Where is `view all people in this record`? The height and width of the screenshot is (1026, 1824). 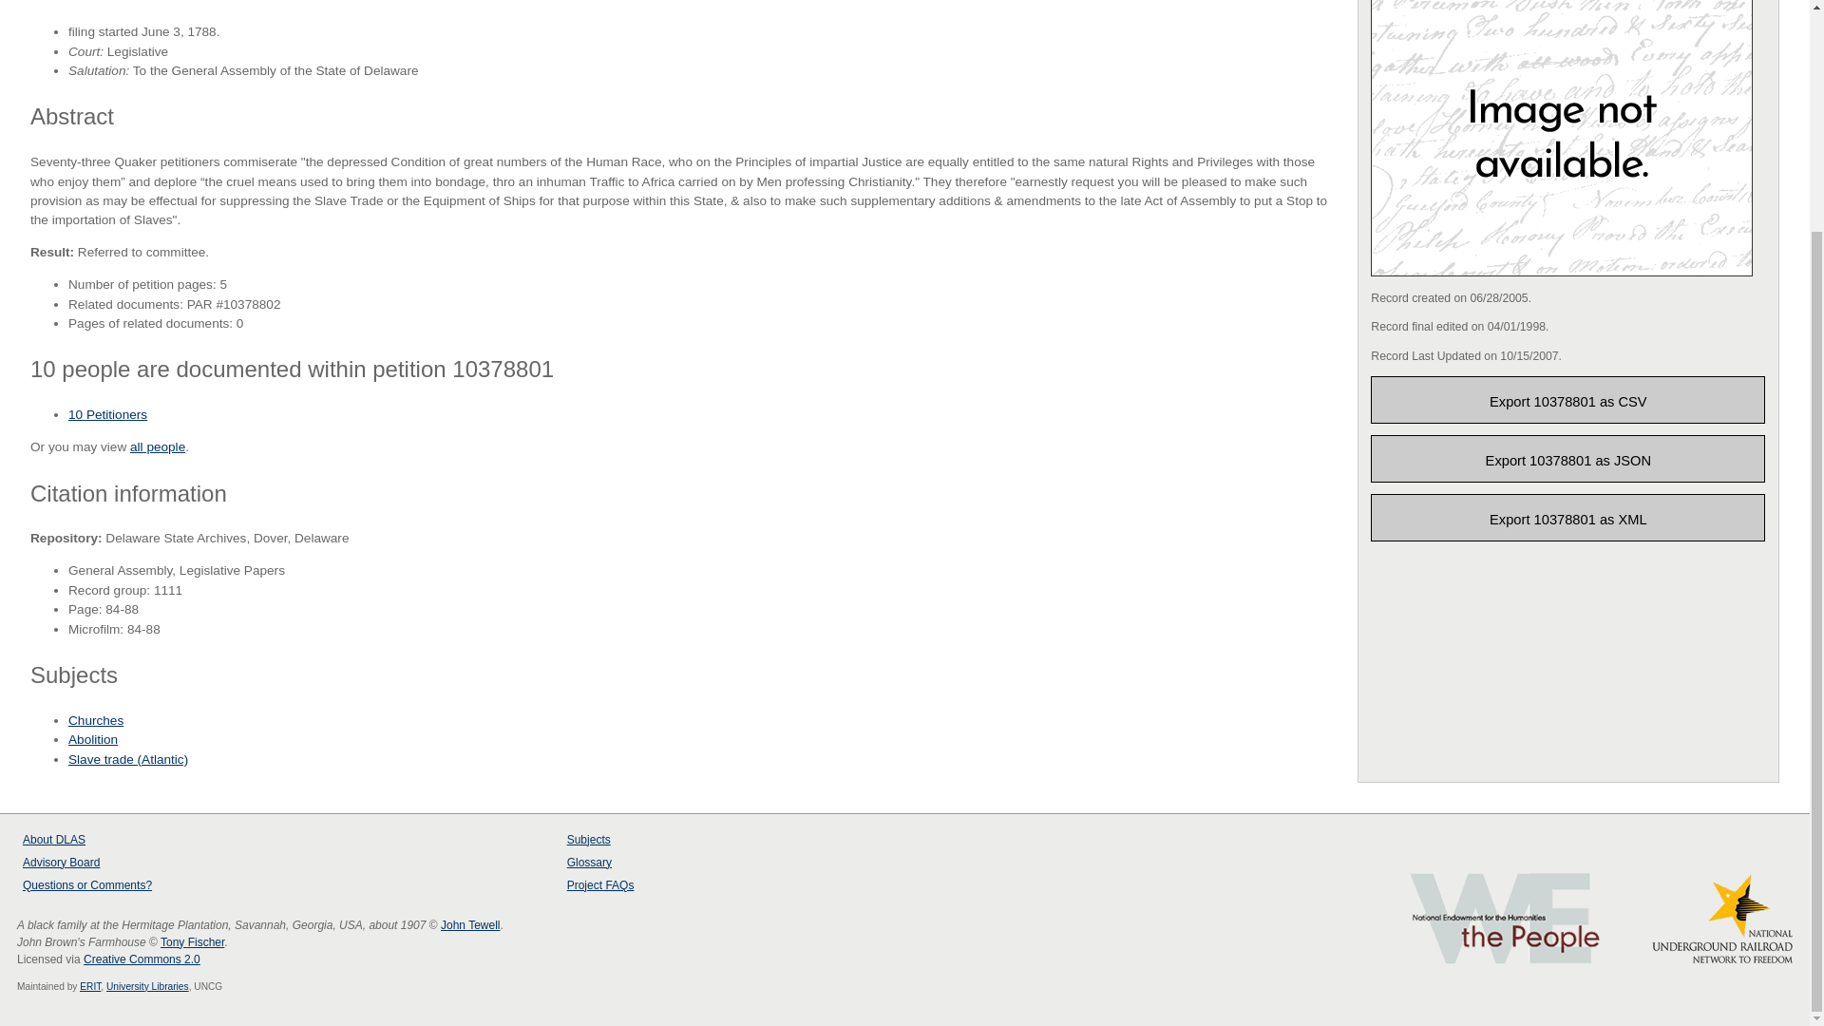
view all people in this record is located at coordinates (158, 446).